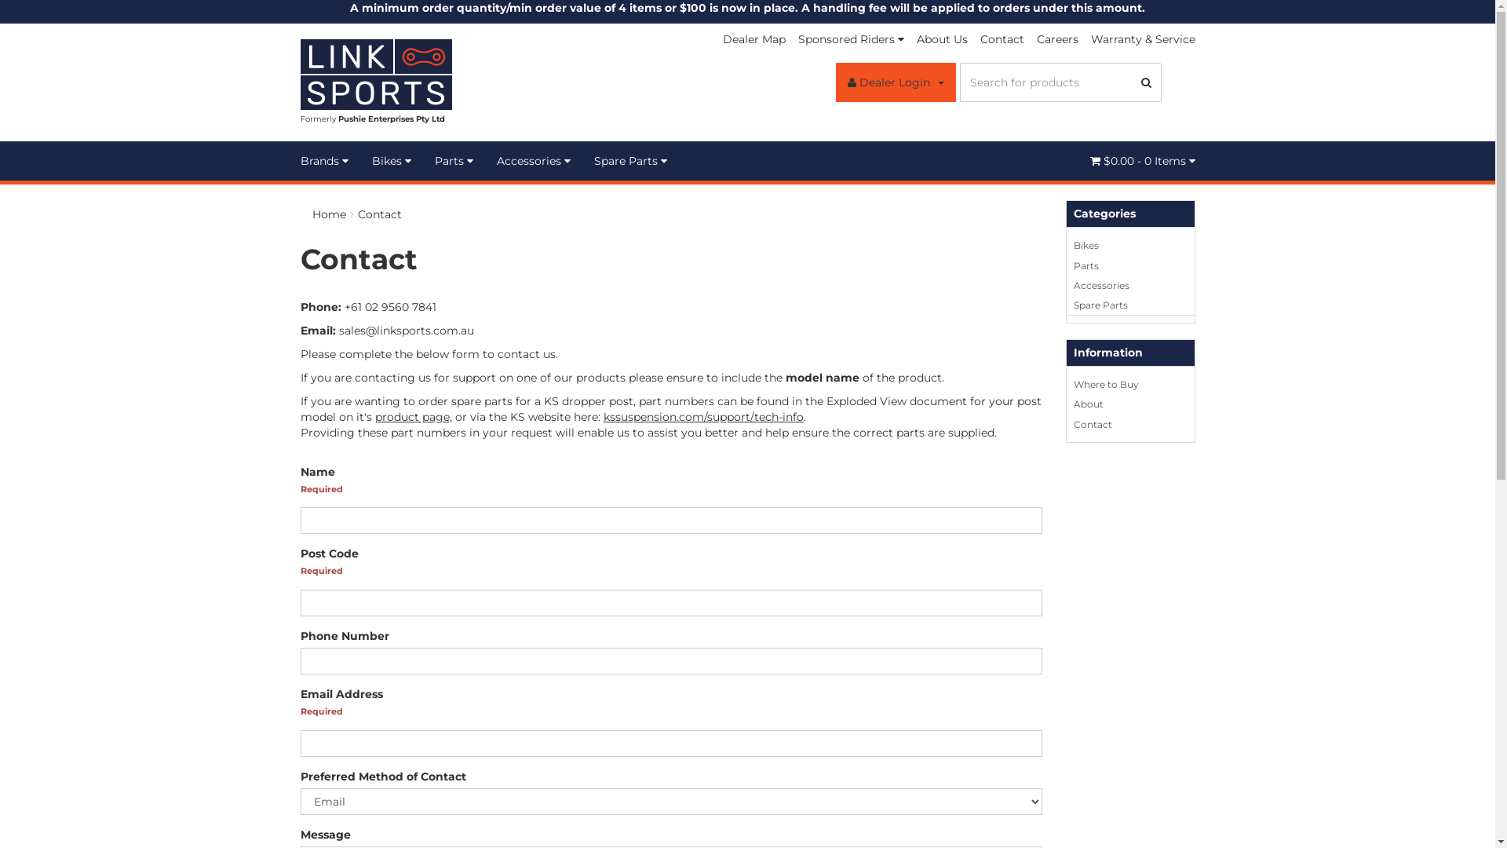  I want to click on Warranty & Service, so click(1140, 39).